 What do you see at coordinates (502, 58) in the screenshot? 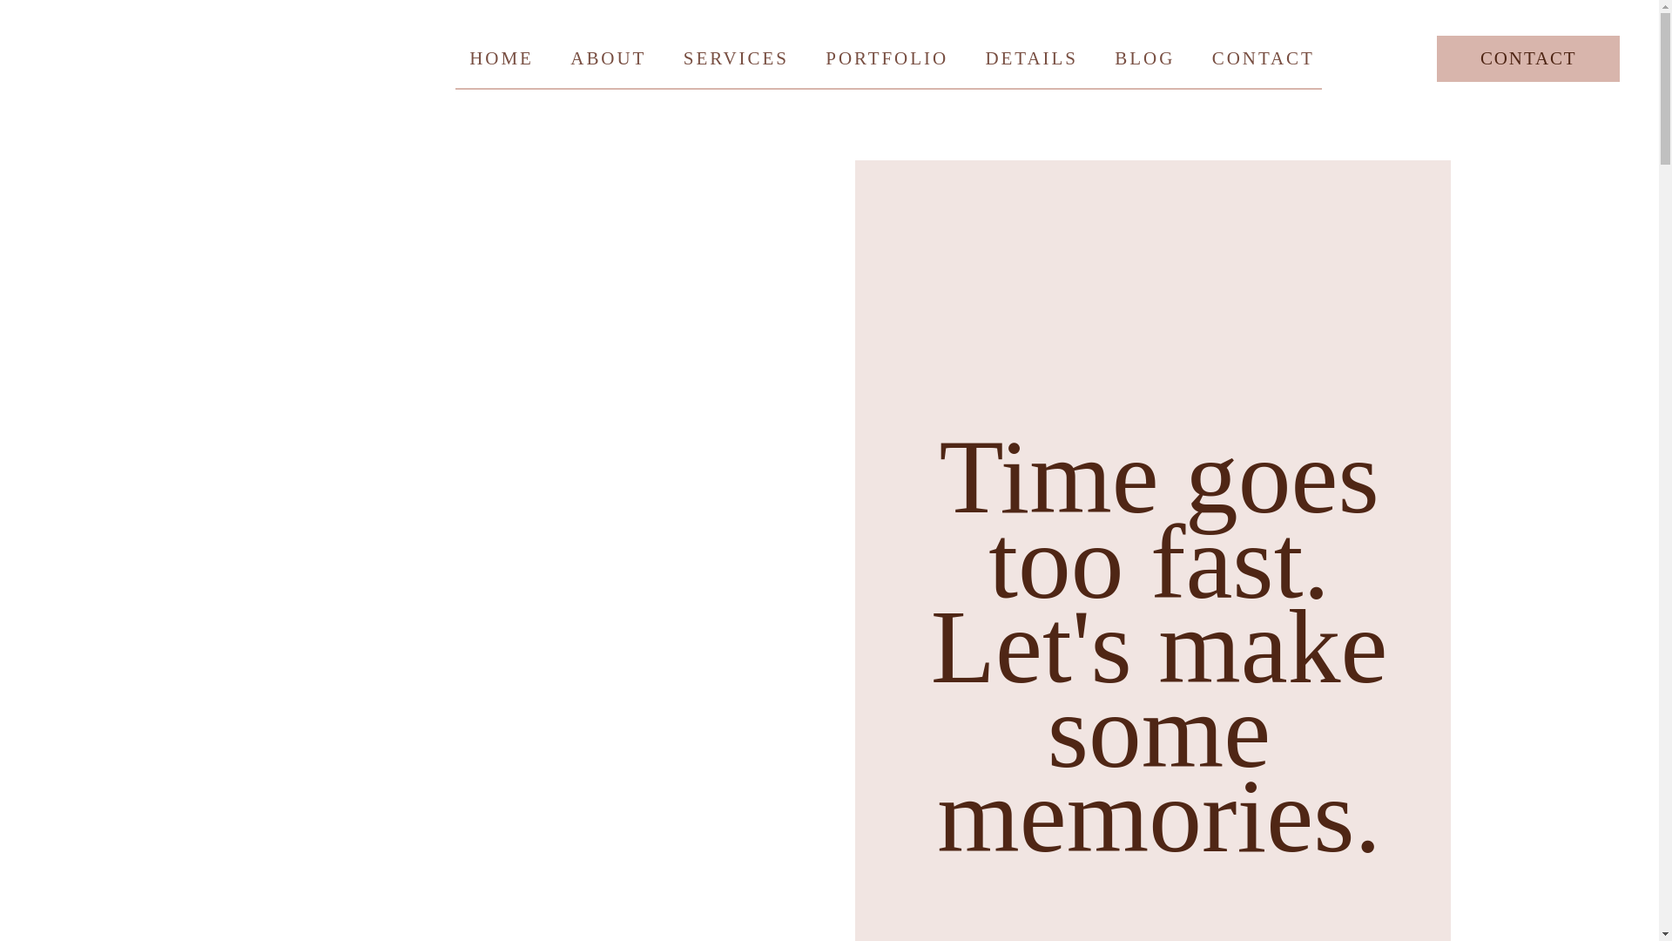
I see `HOME` at bounding box center [502, 58].